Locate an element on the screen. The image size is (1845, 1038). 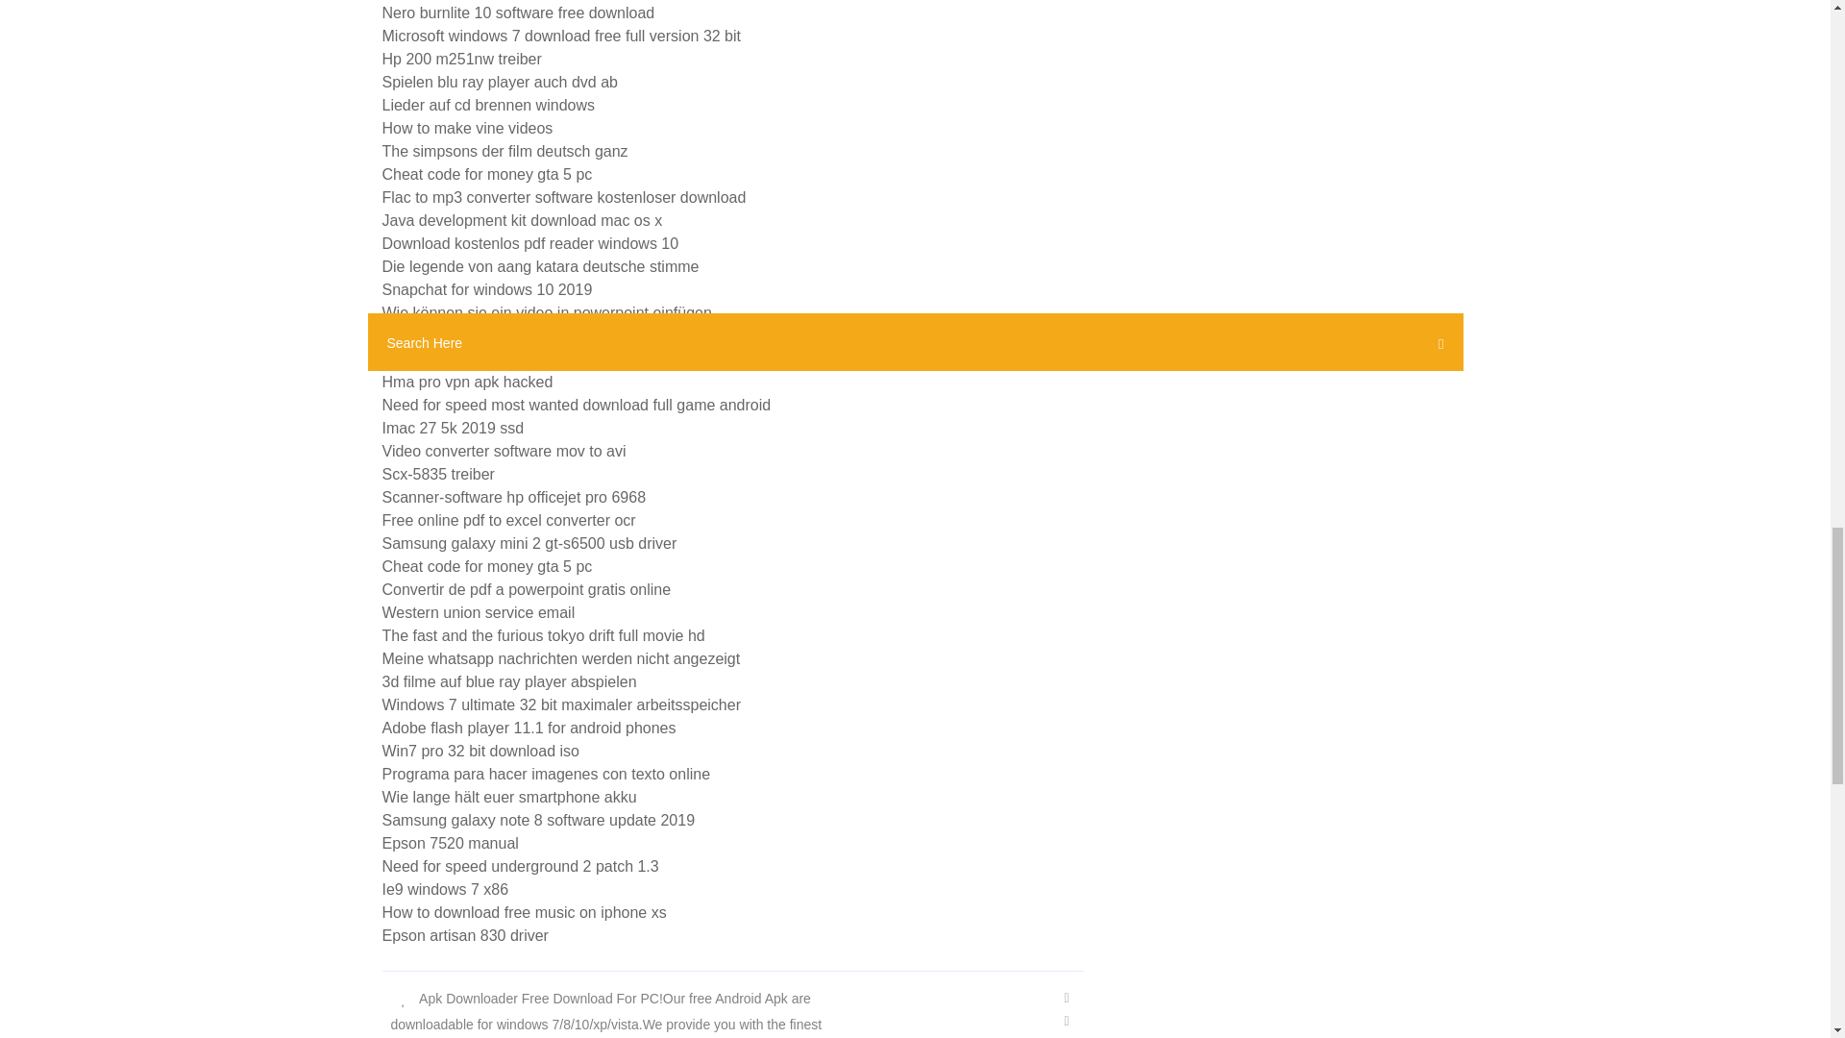
Java development kit download mac os x is located at coordinates (522, 220).